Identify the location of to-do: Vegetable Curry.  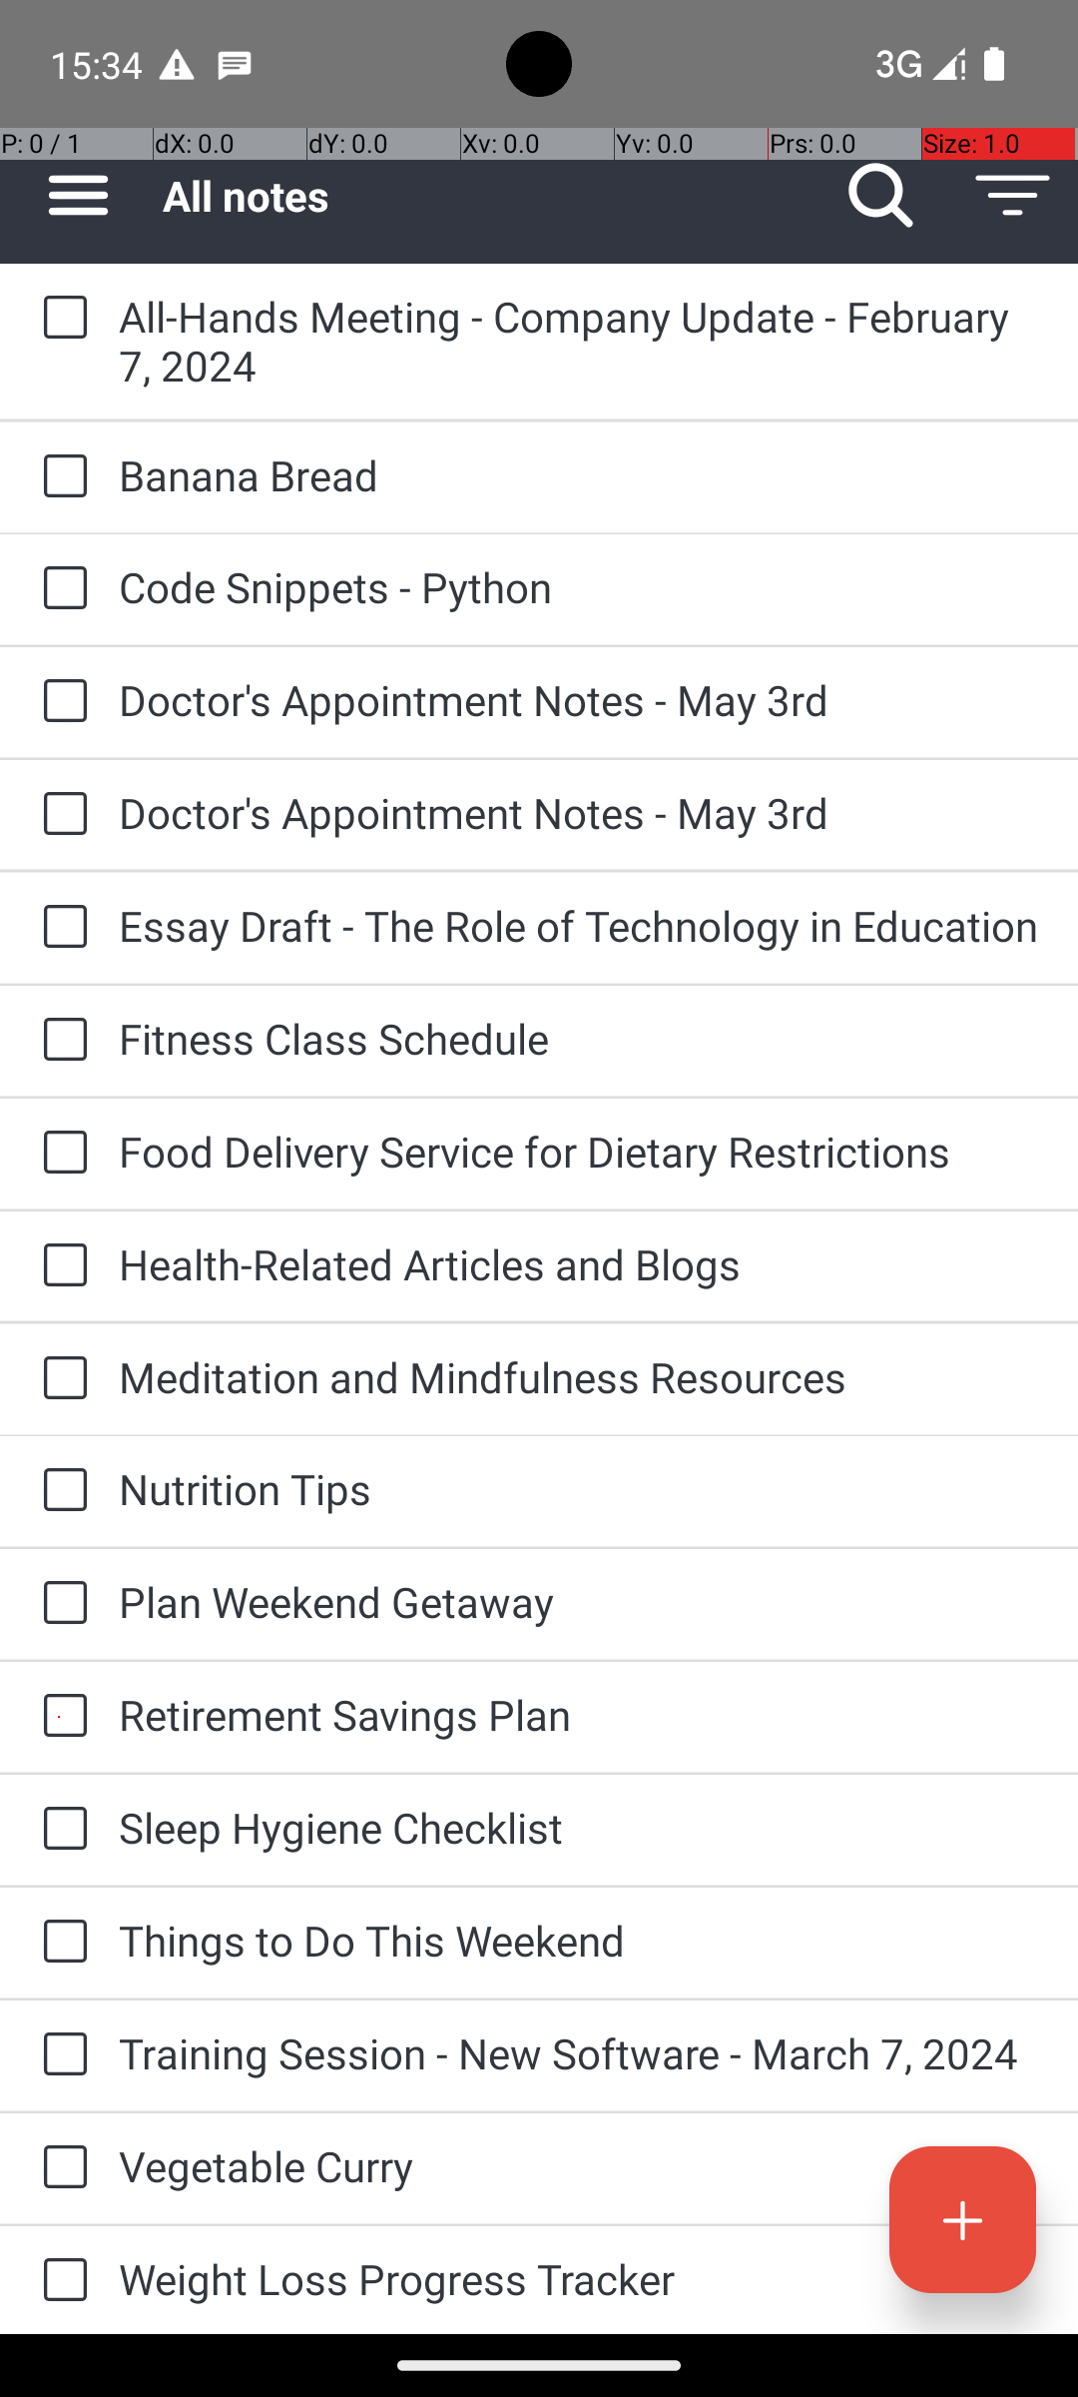
(60, 2168).